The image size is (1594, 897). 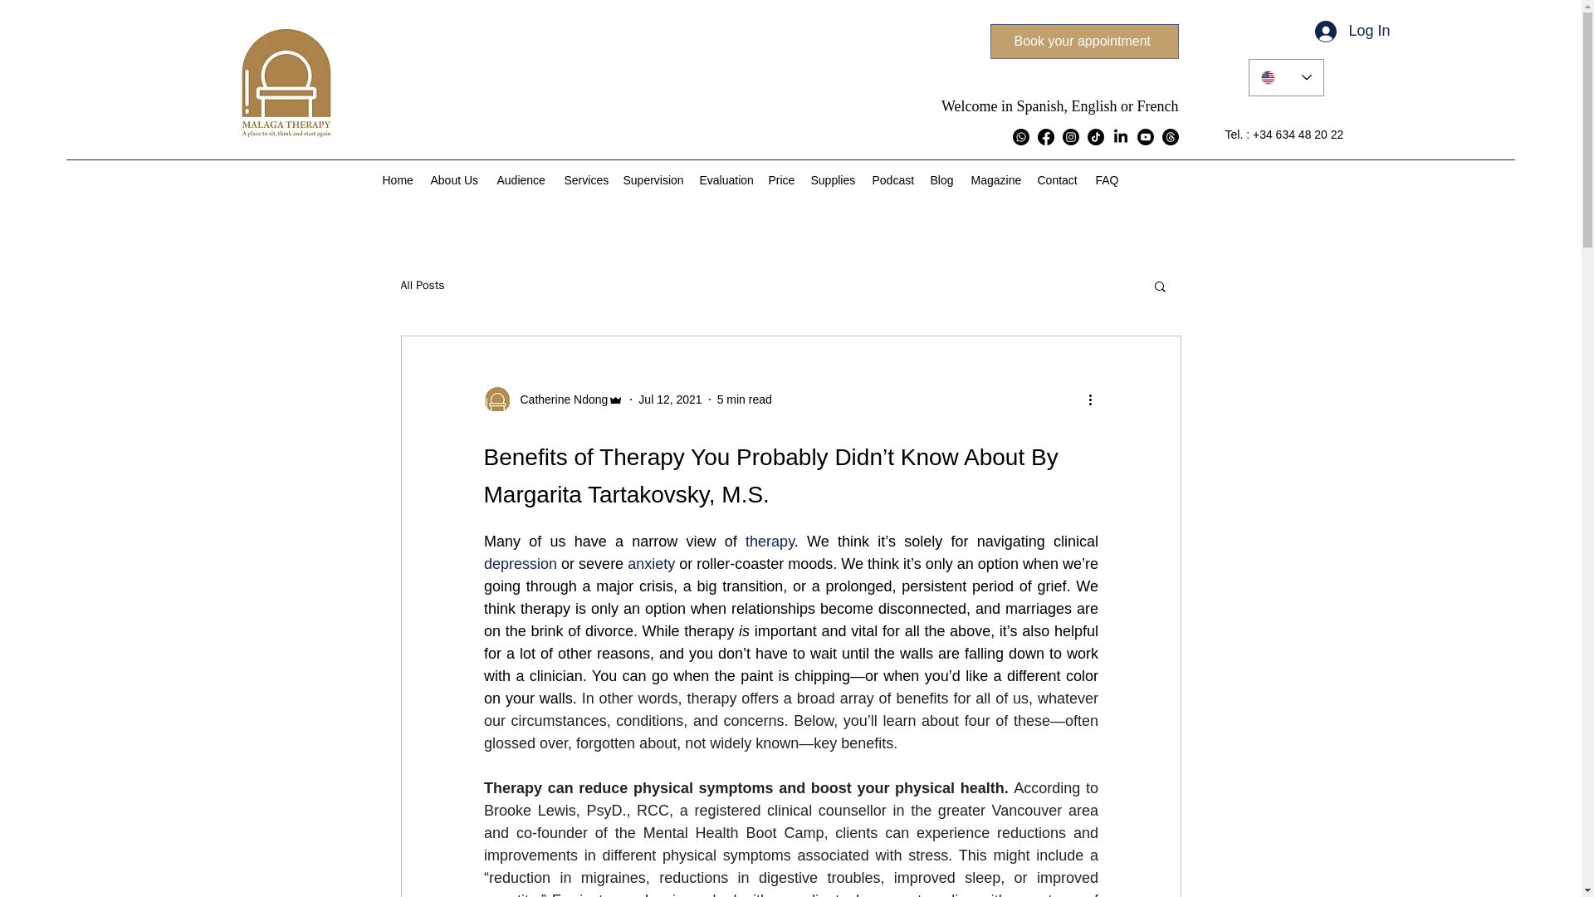 I want to click on Catherine Ndong, so click(x=553, y=399).